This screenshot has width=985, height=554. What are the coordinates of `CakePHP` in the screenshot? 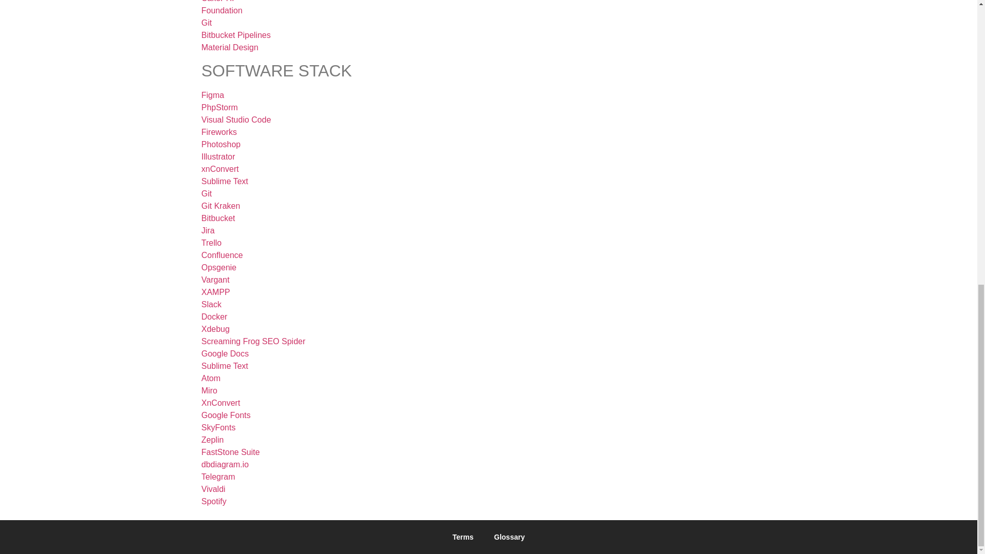 It's located at (219, 1).